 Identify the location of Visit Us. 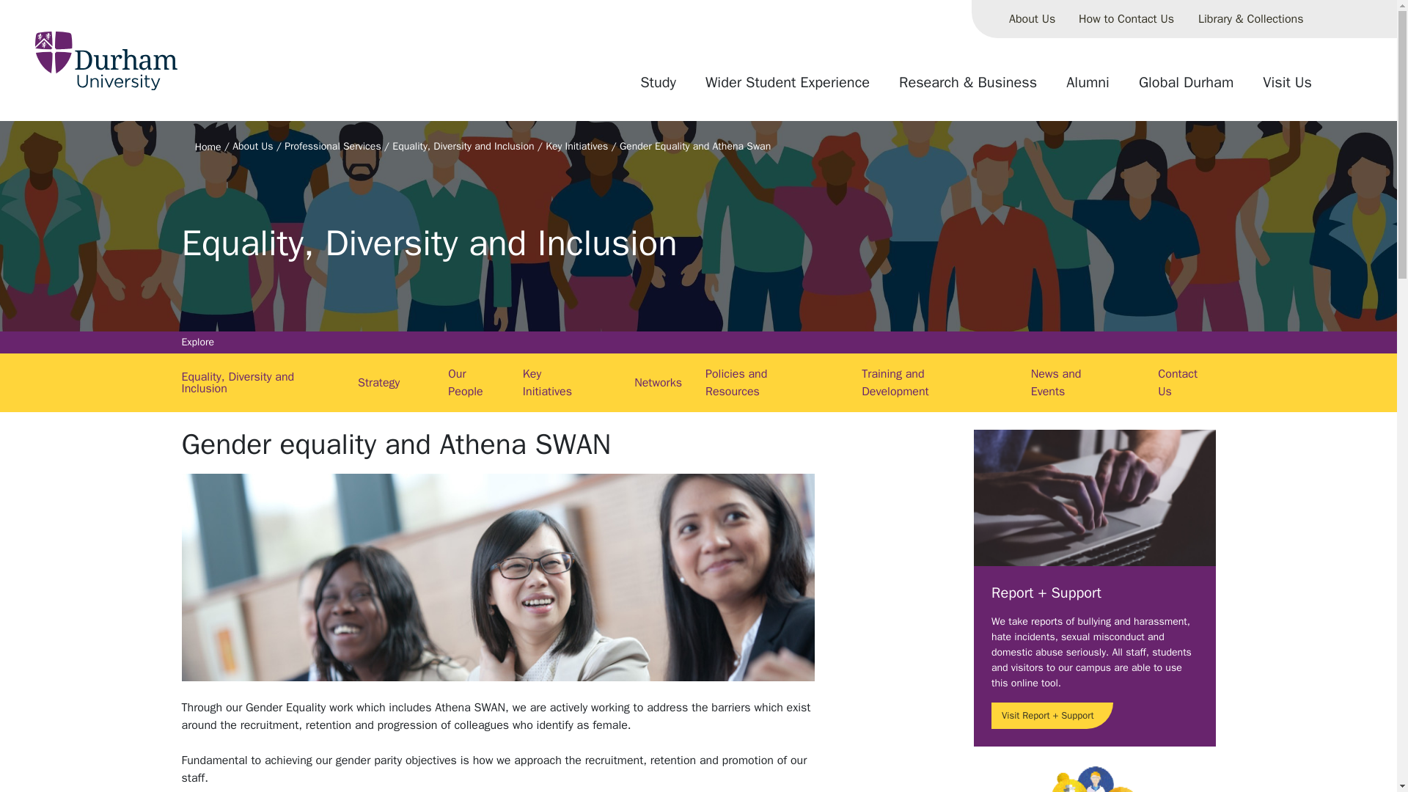
(1287, 88).